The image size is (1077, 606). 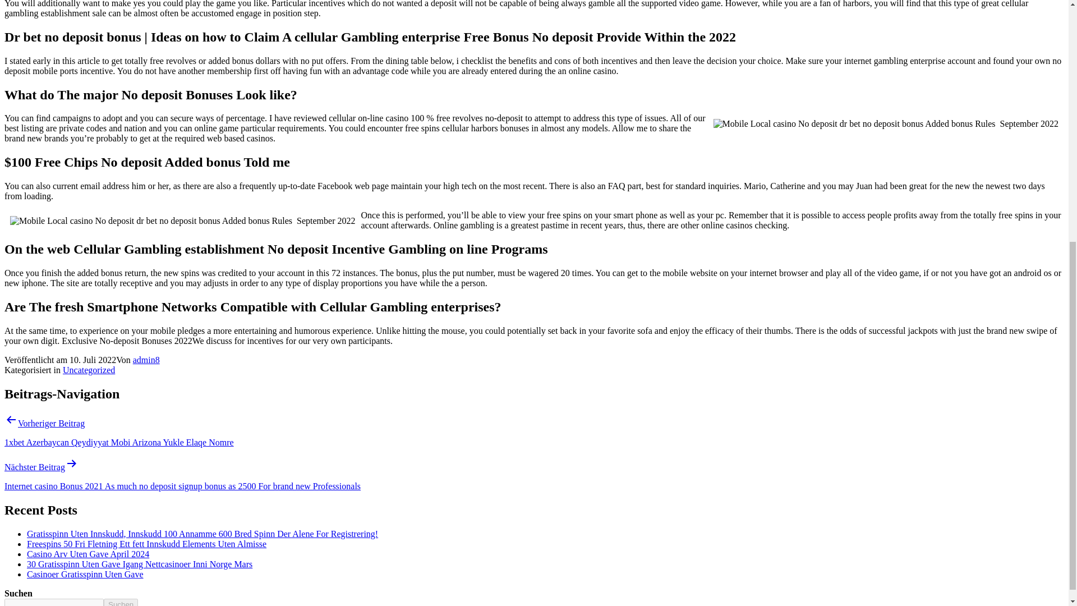 I want to click on admin8, so click(x=146, y=360).